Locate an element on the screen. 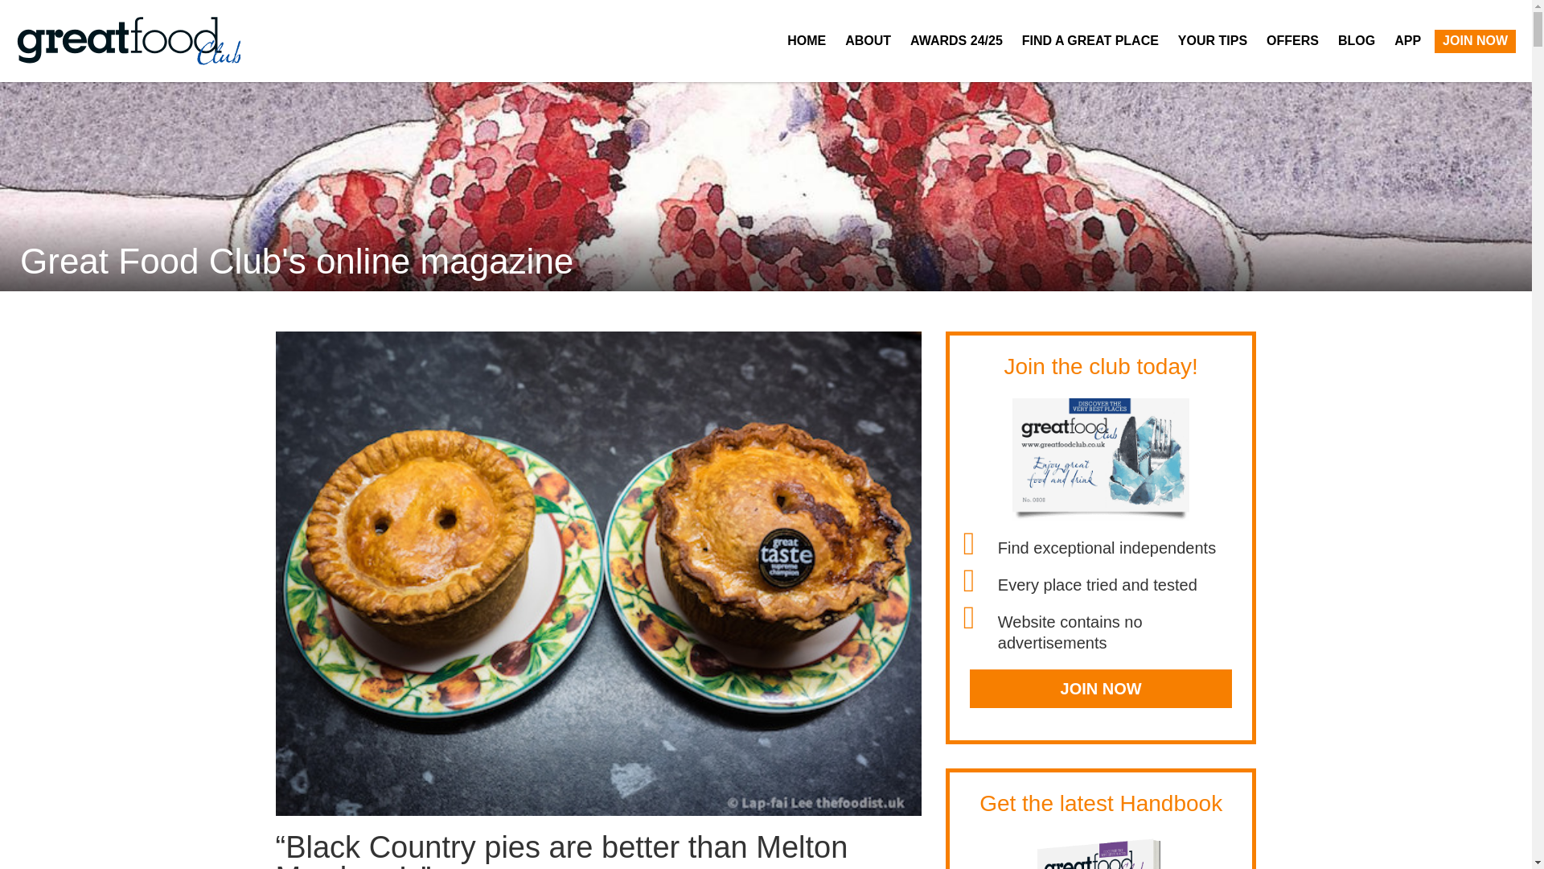 This screenshot has width=1544, height=869. BLOG is located at coordinates (1356, 40).